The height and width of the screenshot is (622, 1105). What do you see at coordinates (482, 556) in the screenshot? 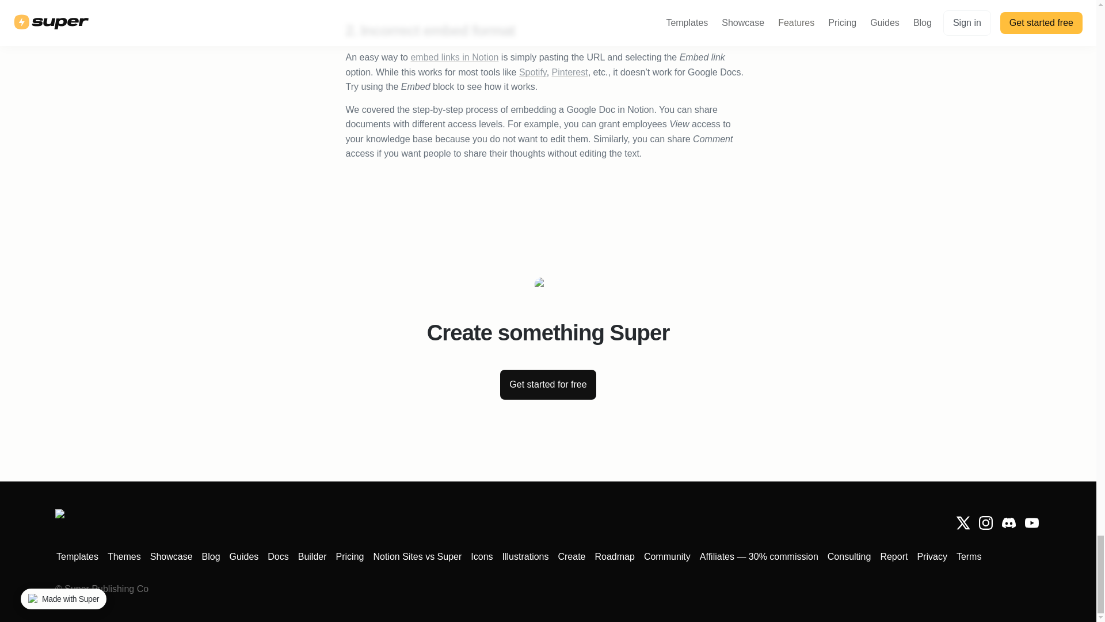
I see `Icons` at bounding box center [482, 556].